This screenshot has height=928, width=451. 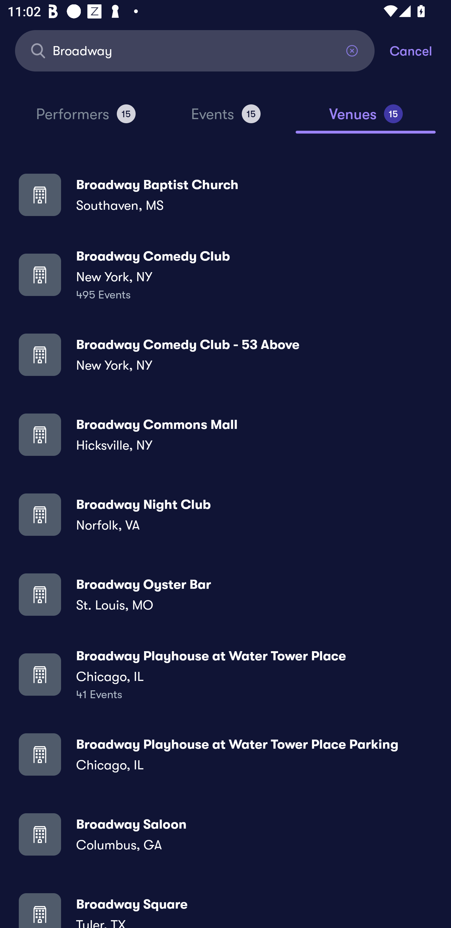 I want to click on Cancel, so click(x=420, y=50).